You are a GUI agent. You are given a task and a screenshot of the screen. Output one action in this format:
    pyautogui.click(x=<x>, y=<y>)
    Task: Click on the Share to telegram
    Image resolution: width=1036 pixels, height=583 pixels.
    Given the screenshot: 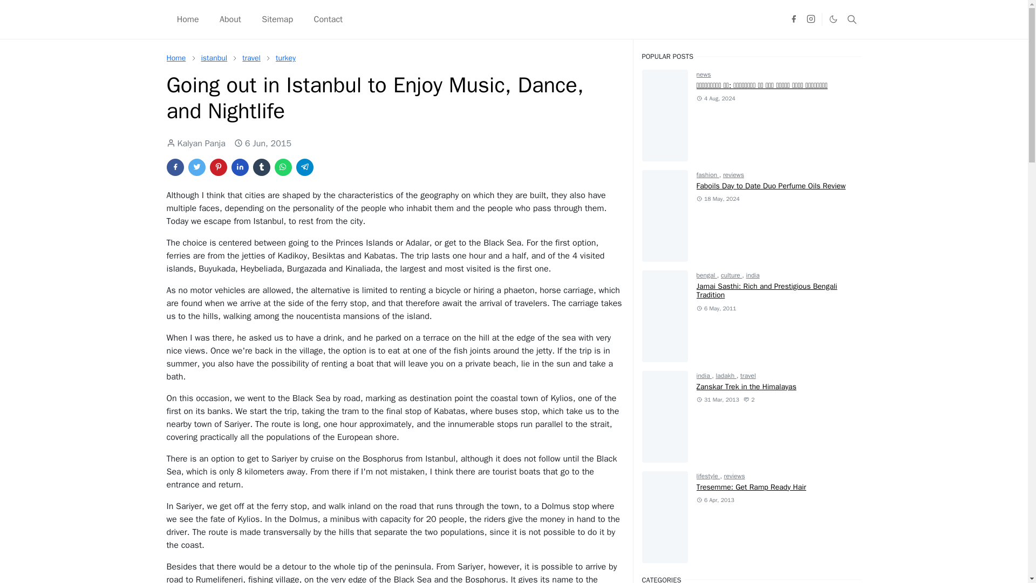 What is the action you would take?
    pyautogui.click(x=304, y=167)
    